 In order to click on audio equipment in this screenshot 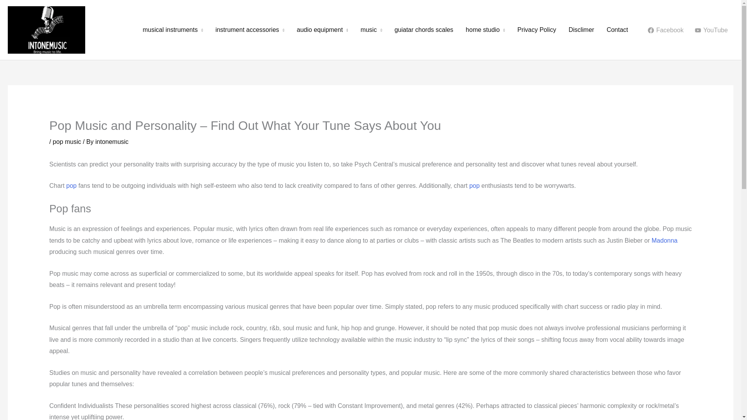, I will do `click(322, 30)`.